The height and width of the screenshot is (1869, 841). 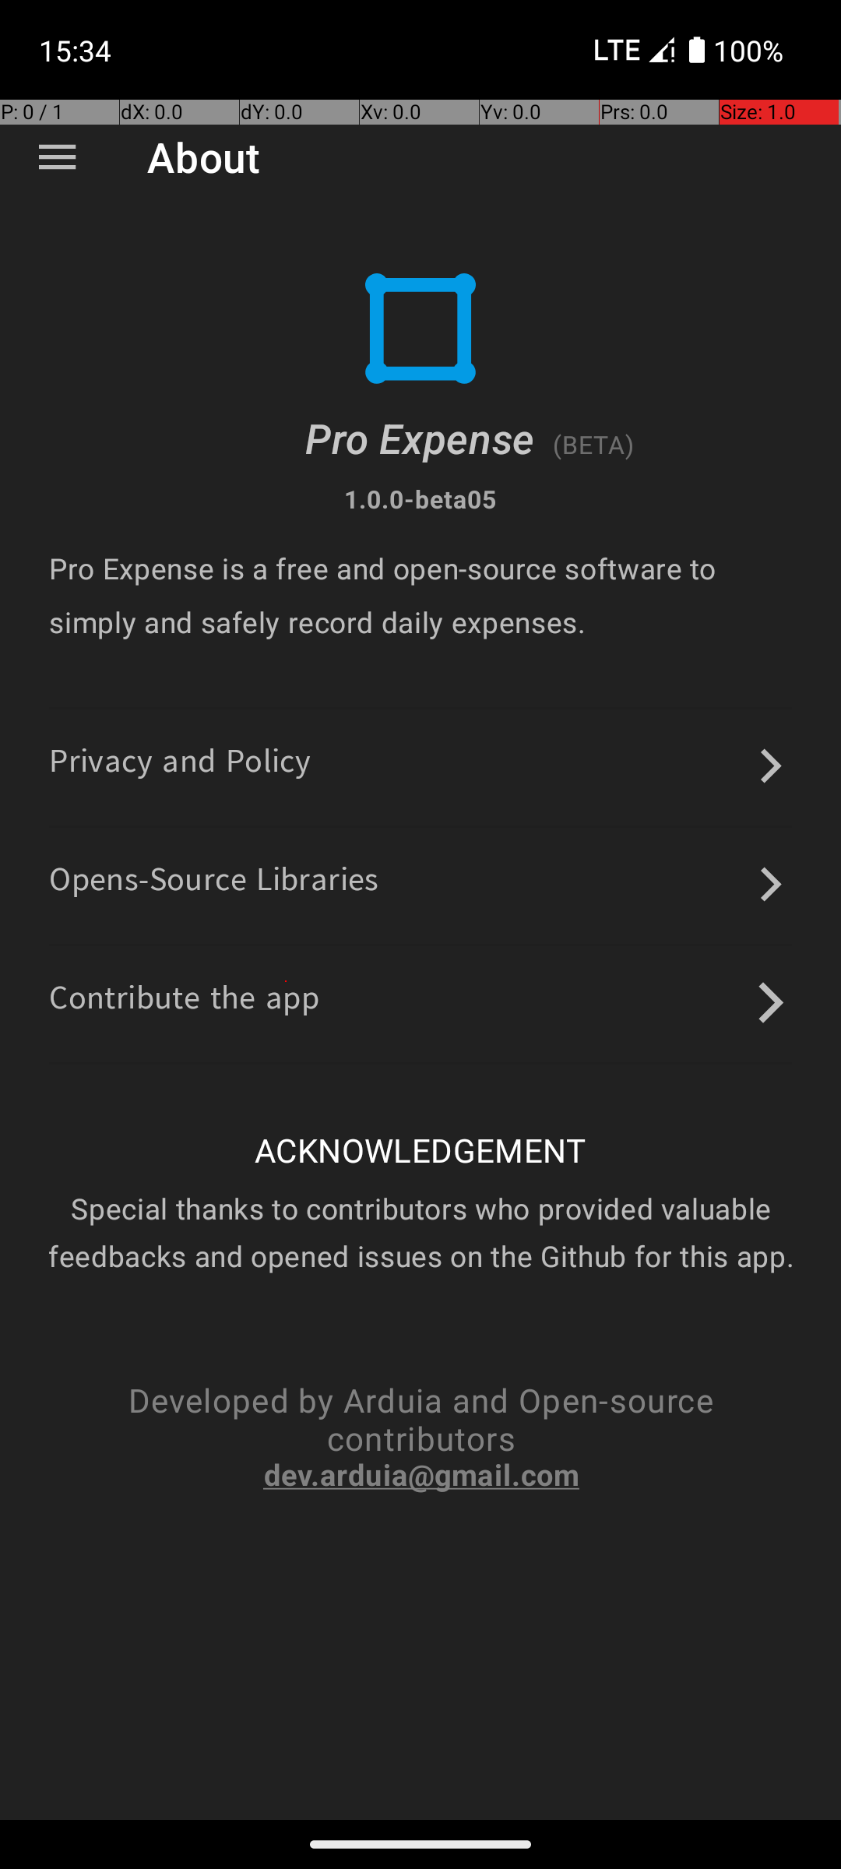 I want to click on Pro Expense is a free and open-source software to simply and safely record daily expenses., so click(x=420, y=595).